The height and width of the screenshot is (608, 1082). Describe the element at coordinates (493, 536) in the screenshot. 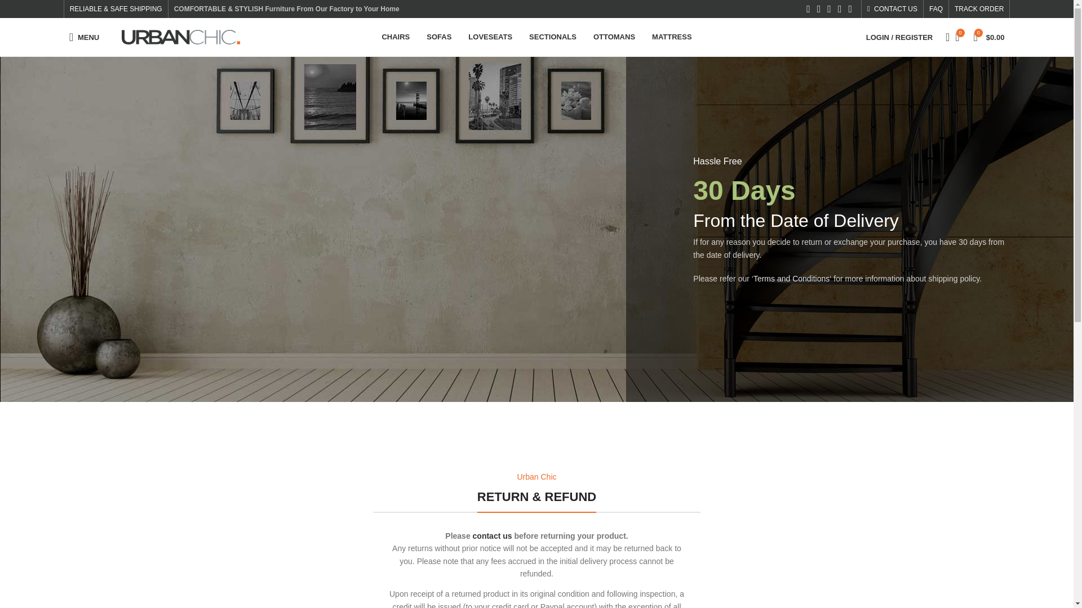

I see `contact us` at that location.